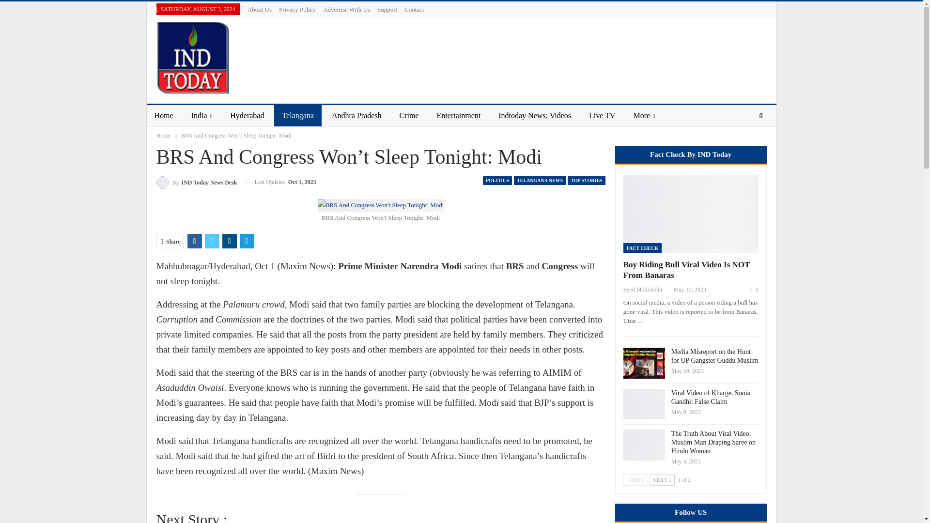 This screenshot has width=930, height=523. Describe the element at coordinates (356, 116) in the screenshot. I see `Andhra Pradesh` at that location.